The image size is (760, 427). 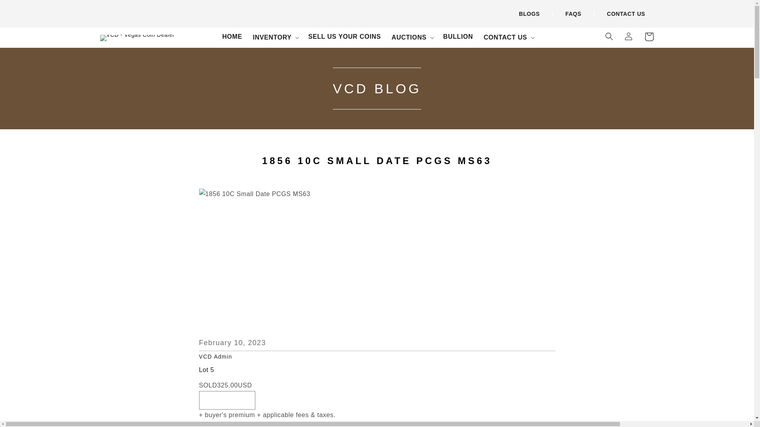 I want to click on HOME, so click(x=232, y=37).